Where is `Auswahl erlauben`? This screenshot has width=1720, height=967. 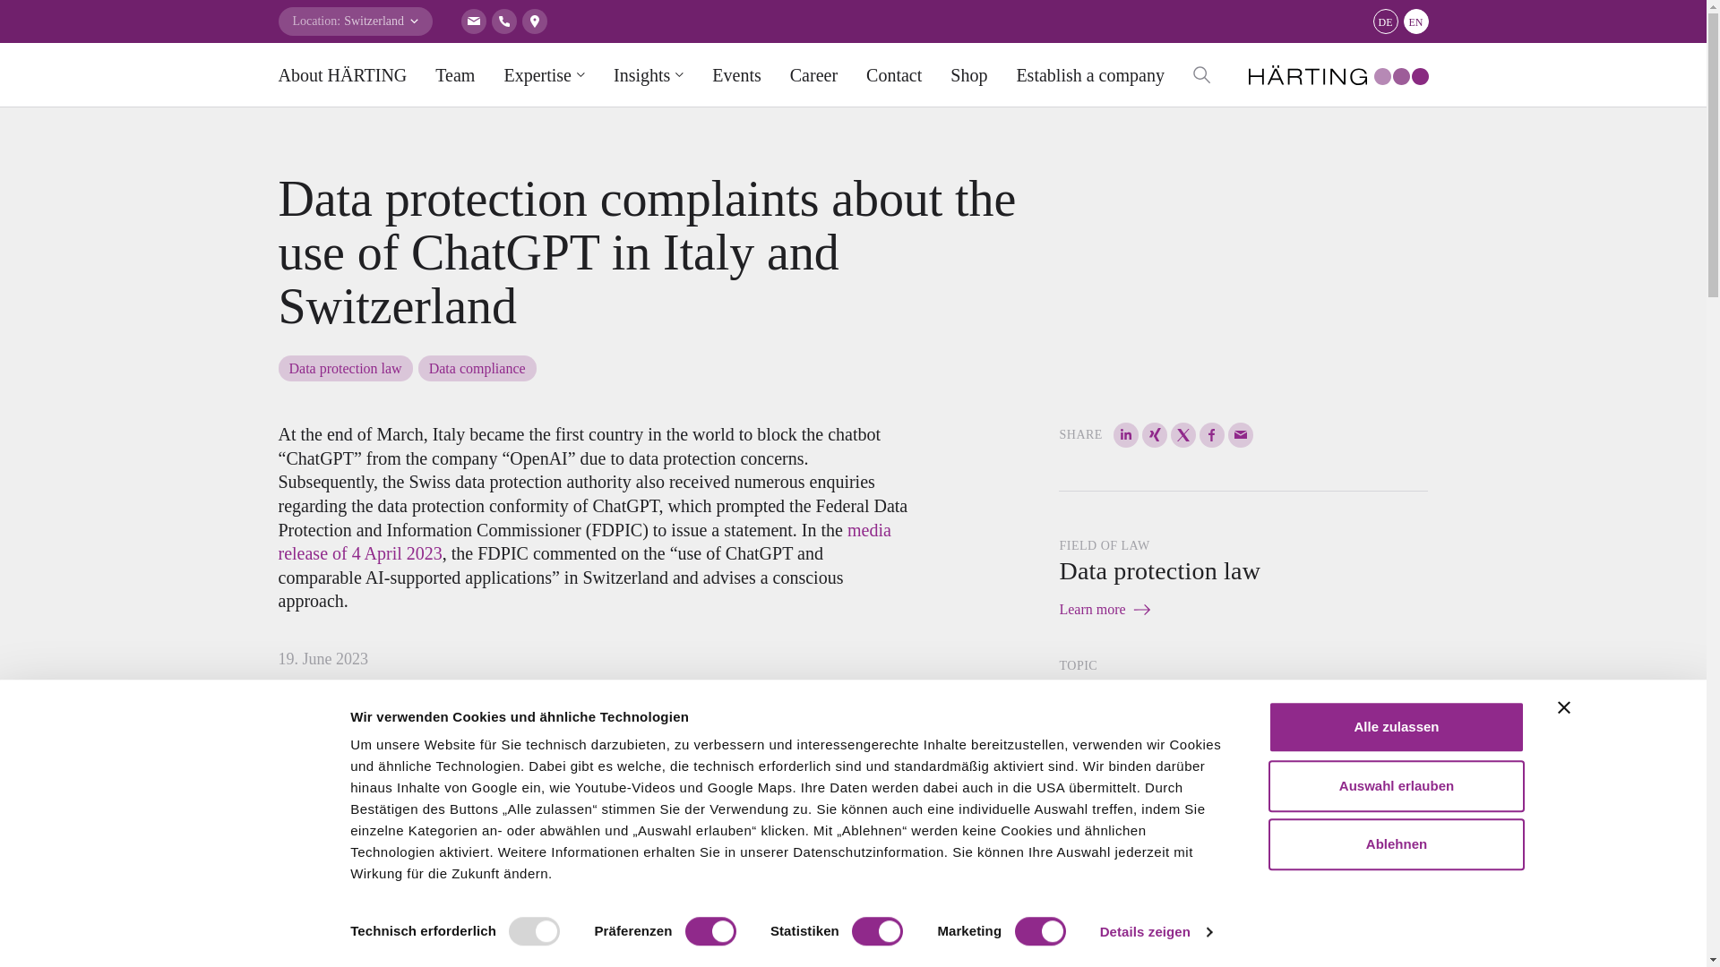
Auswahl erlauben is located at coordinates (1396, 786).